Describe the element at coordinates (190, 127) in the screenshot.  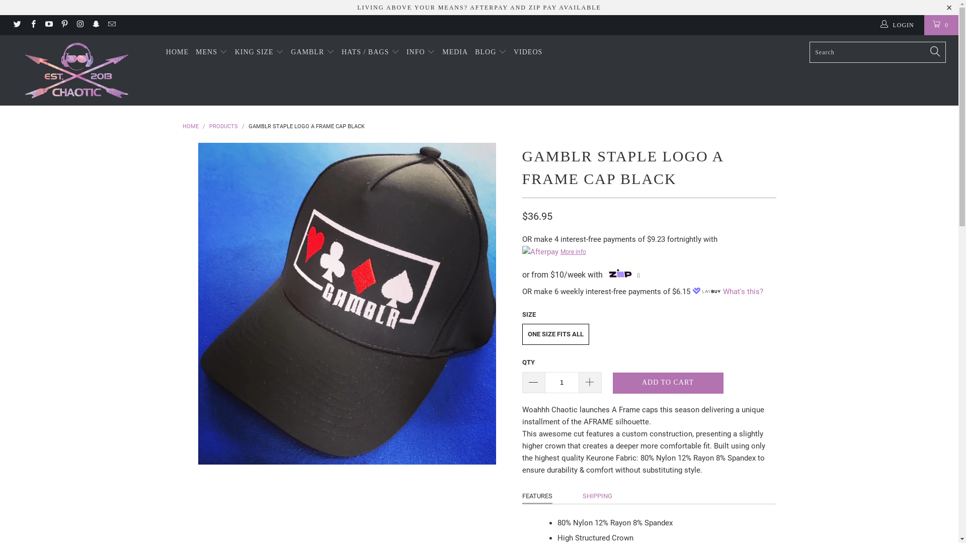
I see `HOME` at that location.